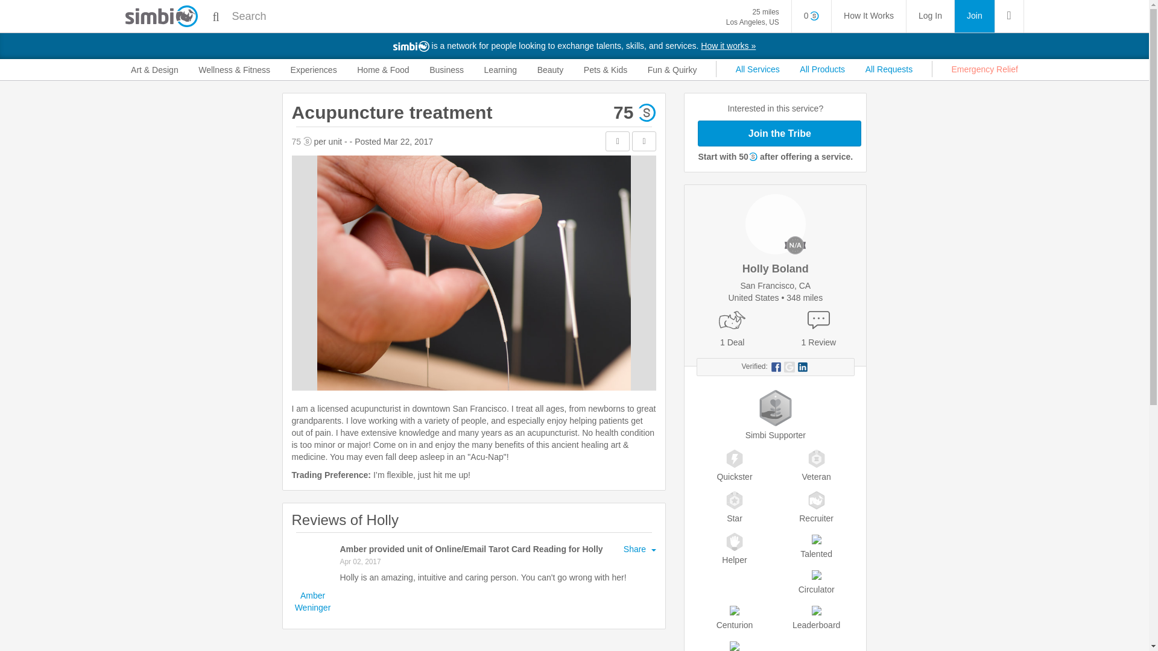  What do you see at coordinates (868, 16) in the screenshot?
I see `How It Works` at bounding box center [868, 16].